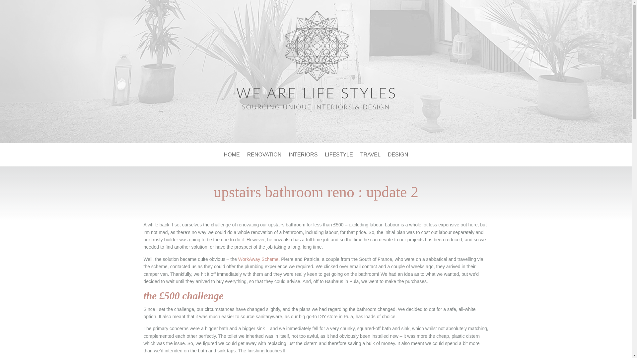 The image size is (637, 358). What do you see at coordinates (339, 156) in the screenshot?
I see `LIFESTYLE` at bounding box center [339, 156].